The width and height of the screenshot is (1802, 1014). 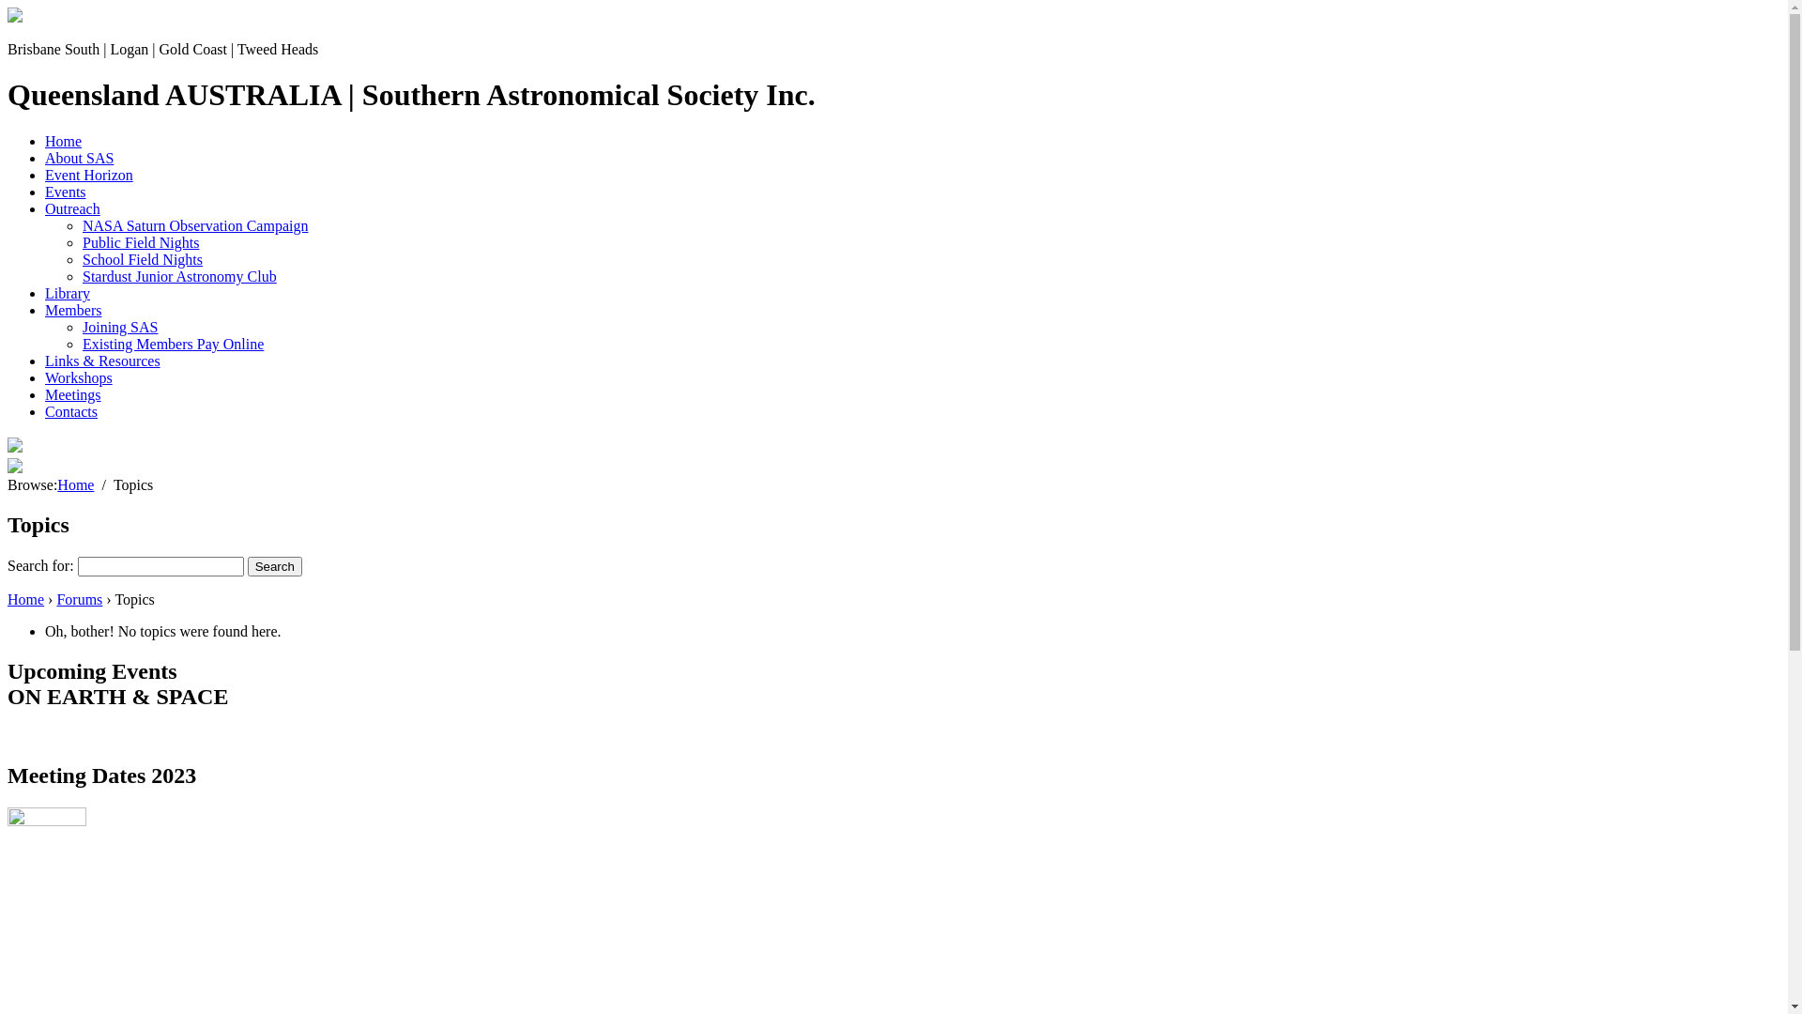 I want to click on NASA Saturn Observation Campaign, so click(x=195, y=225).